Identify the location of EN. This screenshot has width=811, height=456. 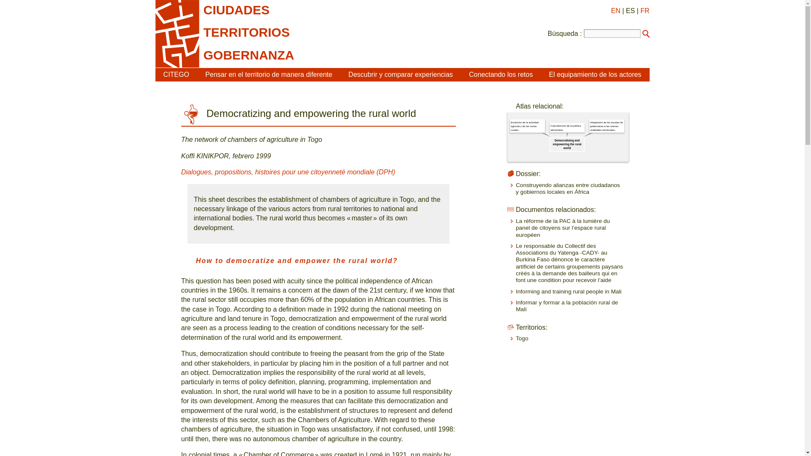
(615, 11).